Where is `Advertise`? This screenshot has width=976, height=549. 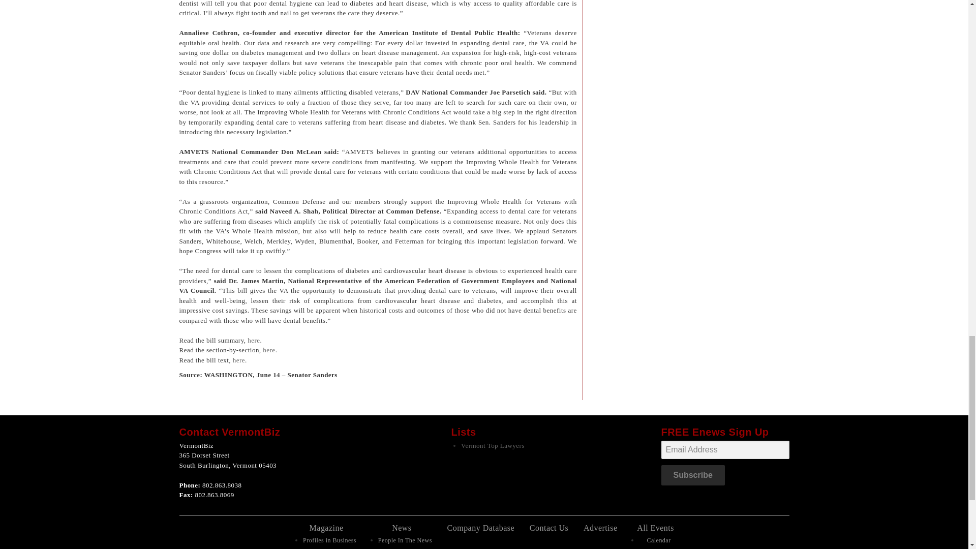 Advertise is located at coordinates (601, 528).